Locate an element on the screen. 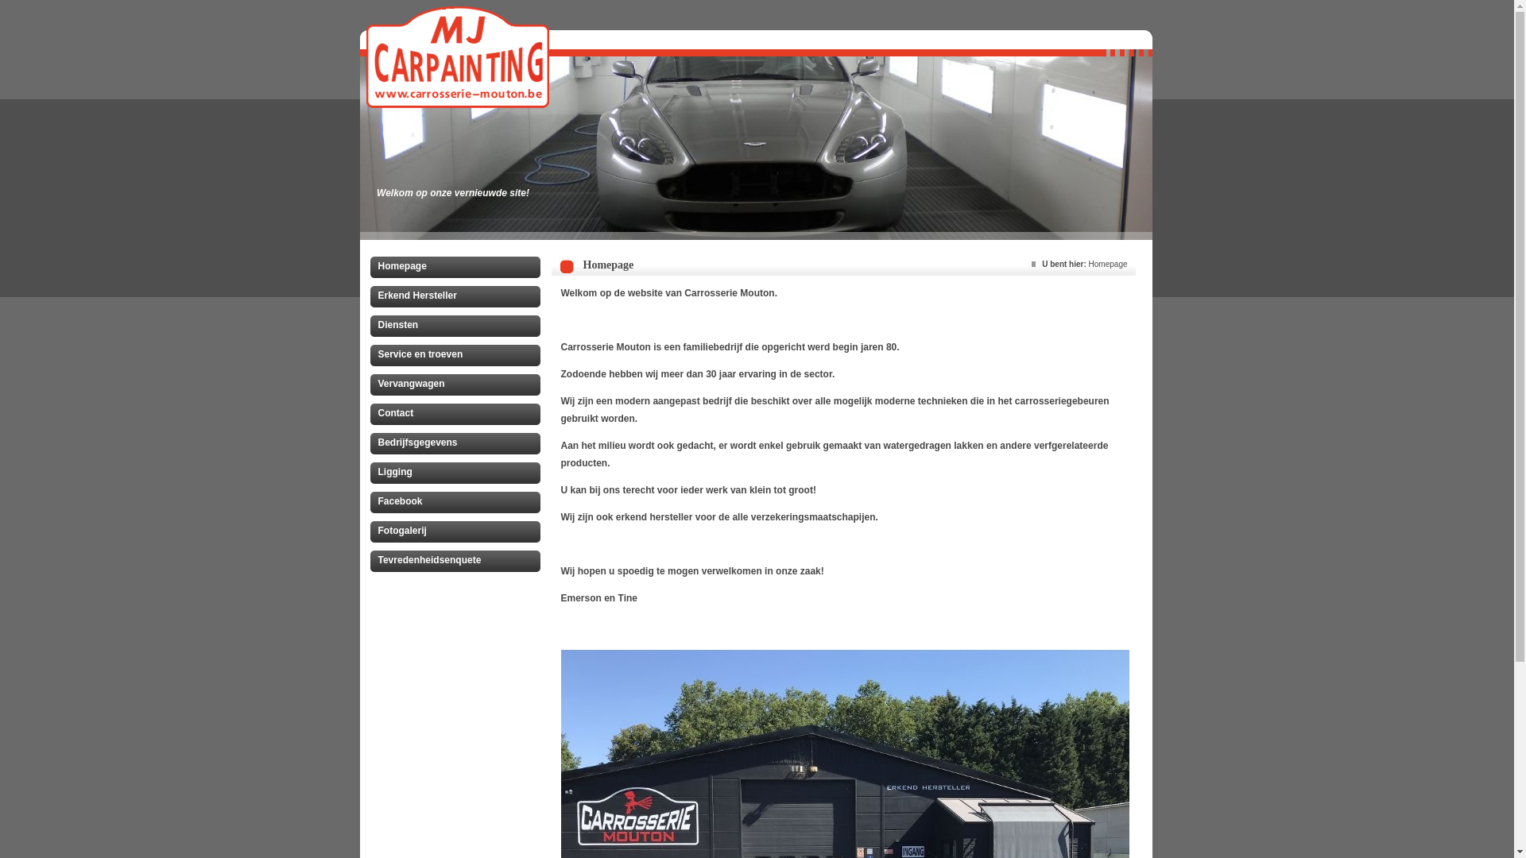 The height and width of the screenshot is (858, 1526). Vervangwagen is located at coordinates (459, 387).